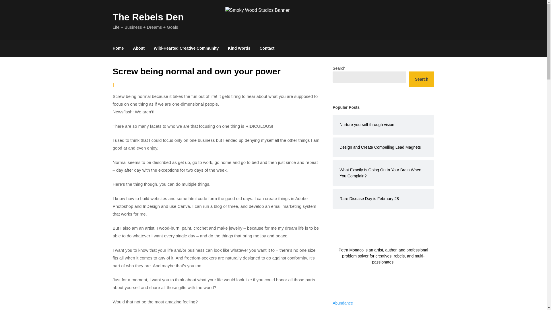 Image resolution: width=551 pixels, height=310 pixels. Describe the element at coordinates (383, 199) in the screenshot. I see `Rare Disease Day is February 28` at that location.